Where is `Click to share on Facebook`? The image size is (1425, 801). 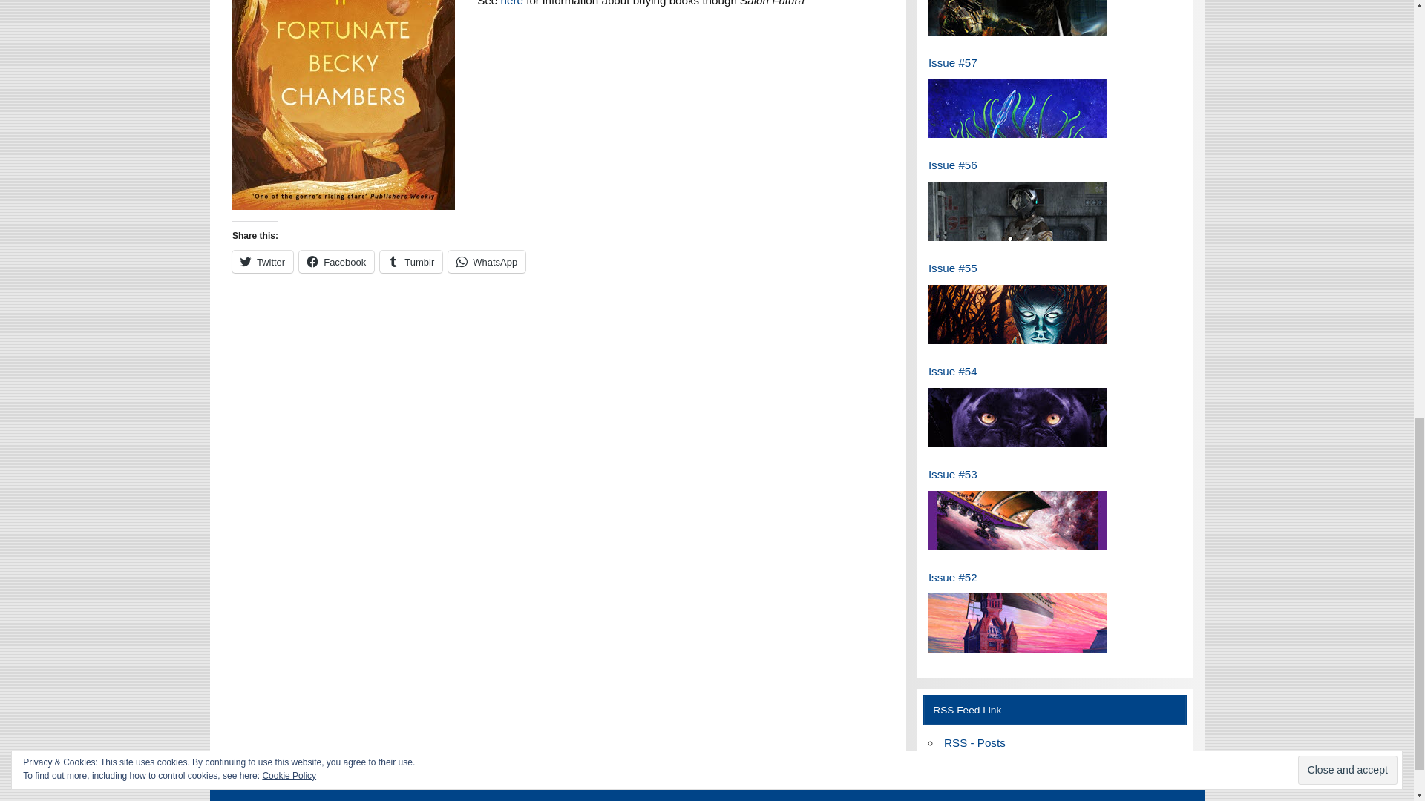
Click to share on Facebook is located at coordinates (336, 262).